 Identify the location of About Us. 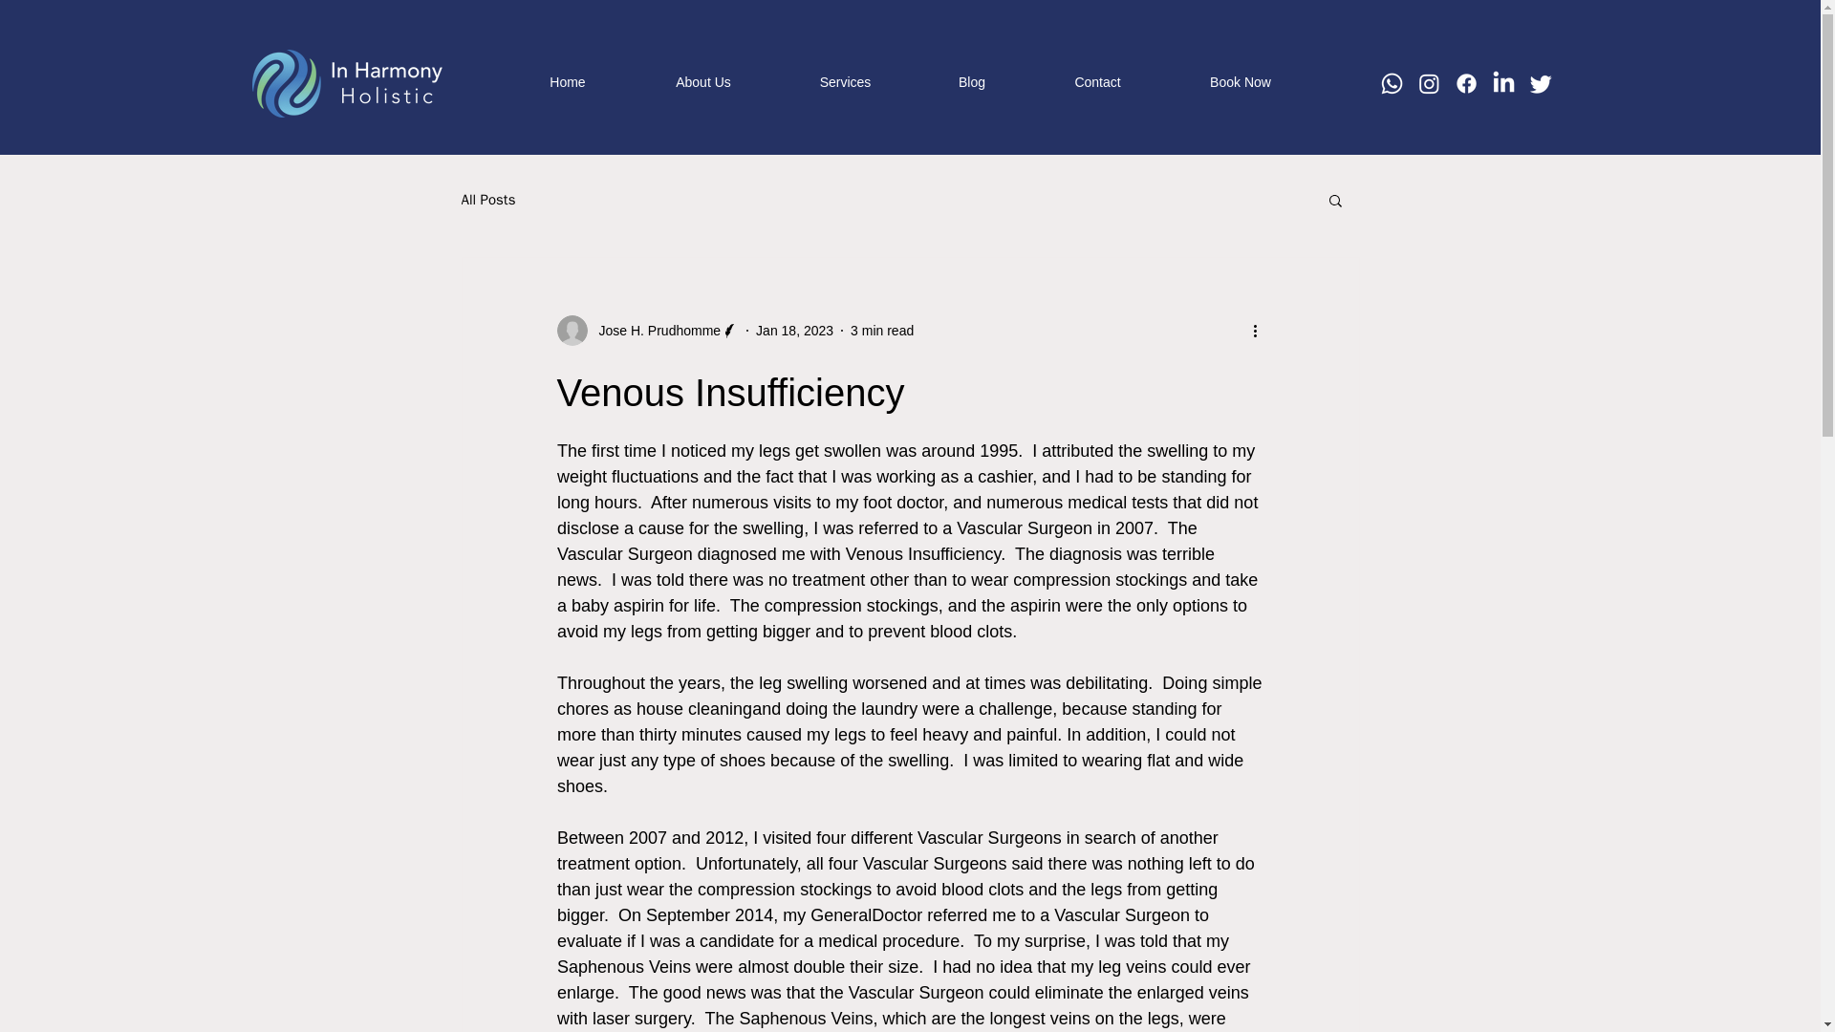
(703, 81).